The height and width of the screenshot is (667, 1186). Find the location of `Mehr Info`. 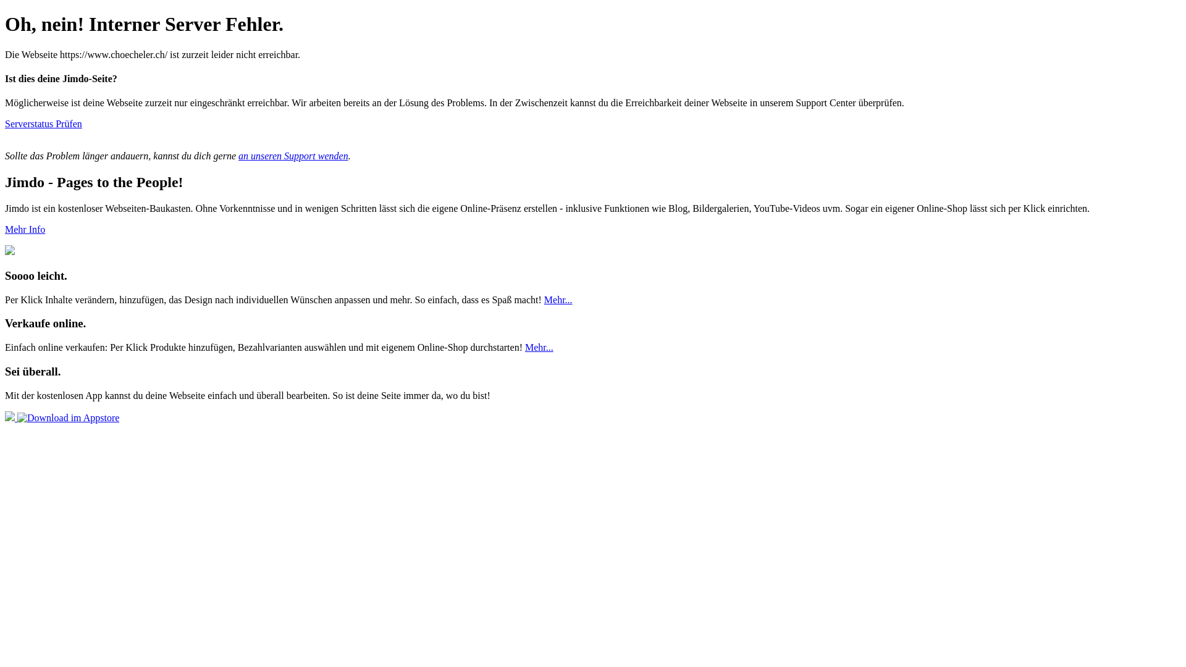

Mehr Info is located at coordinates (25, 230).